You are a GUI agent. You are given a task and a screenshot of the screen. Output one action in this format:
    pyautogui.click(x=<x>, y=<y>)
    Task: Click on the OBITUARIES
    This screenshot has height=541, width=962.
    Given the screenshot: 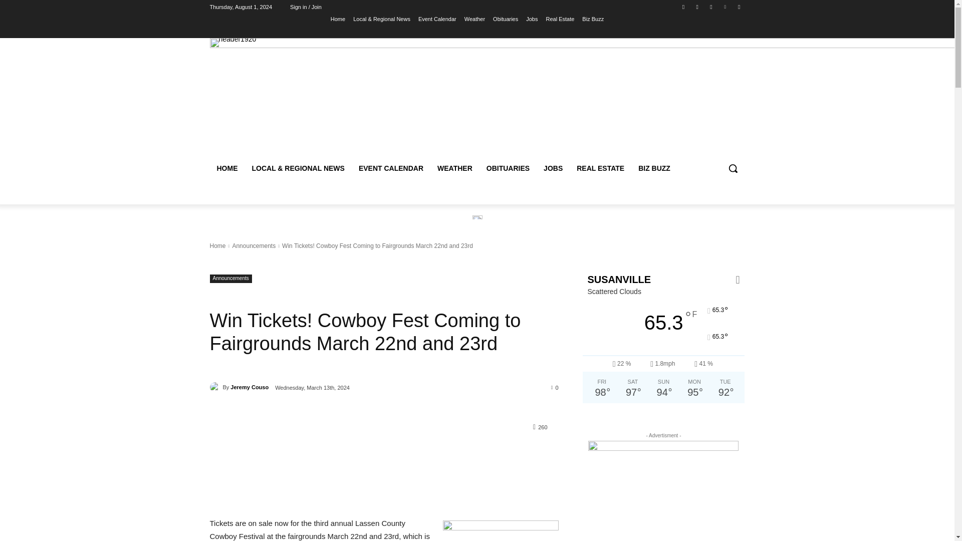 What is the action you would take?
    pyautogui.click(x=508, y=168)
    